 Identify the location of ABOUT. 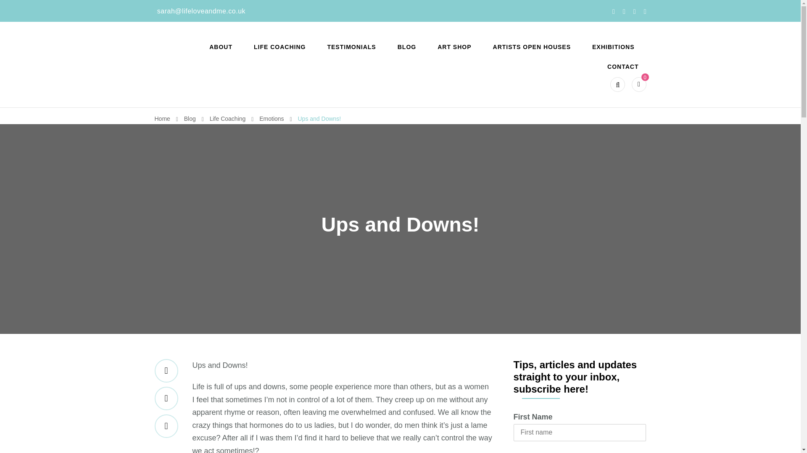
(221, 47).